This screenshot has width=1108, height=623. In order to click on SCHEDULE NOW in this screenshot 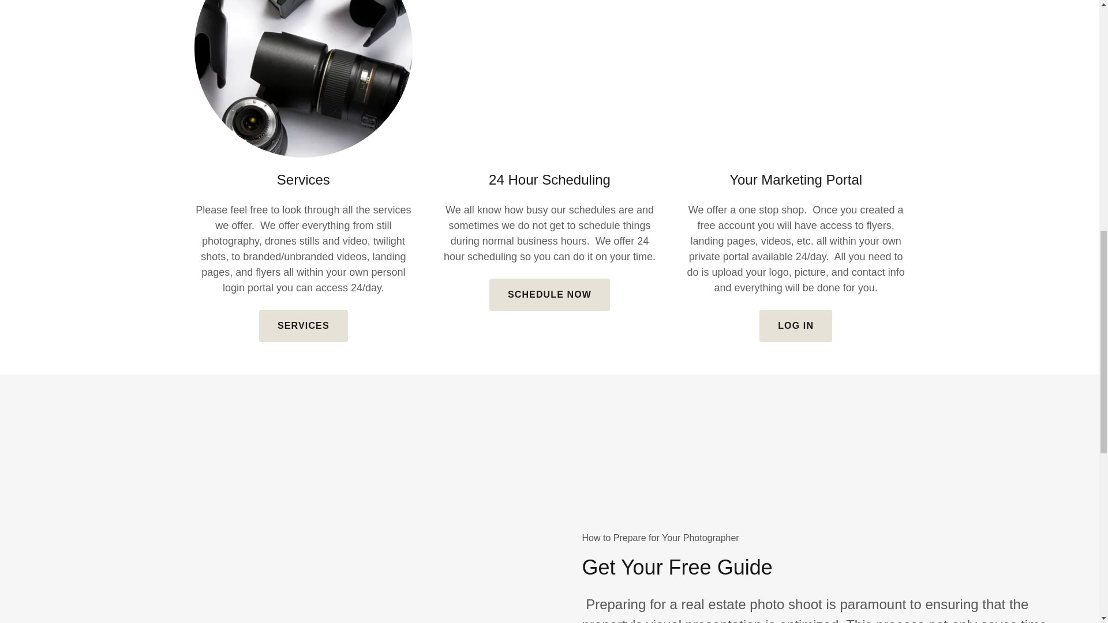, I will do `click(549, 294)`.